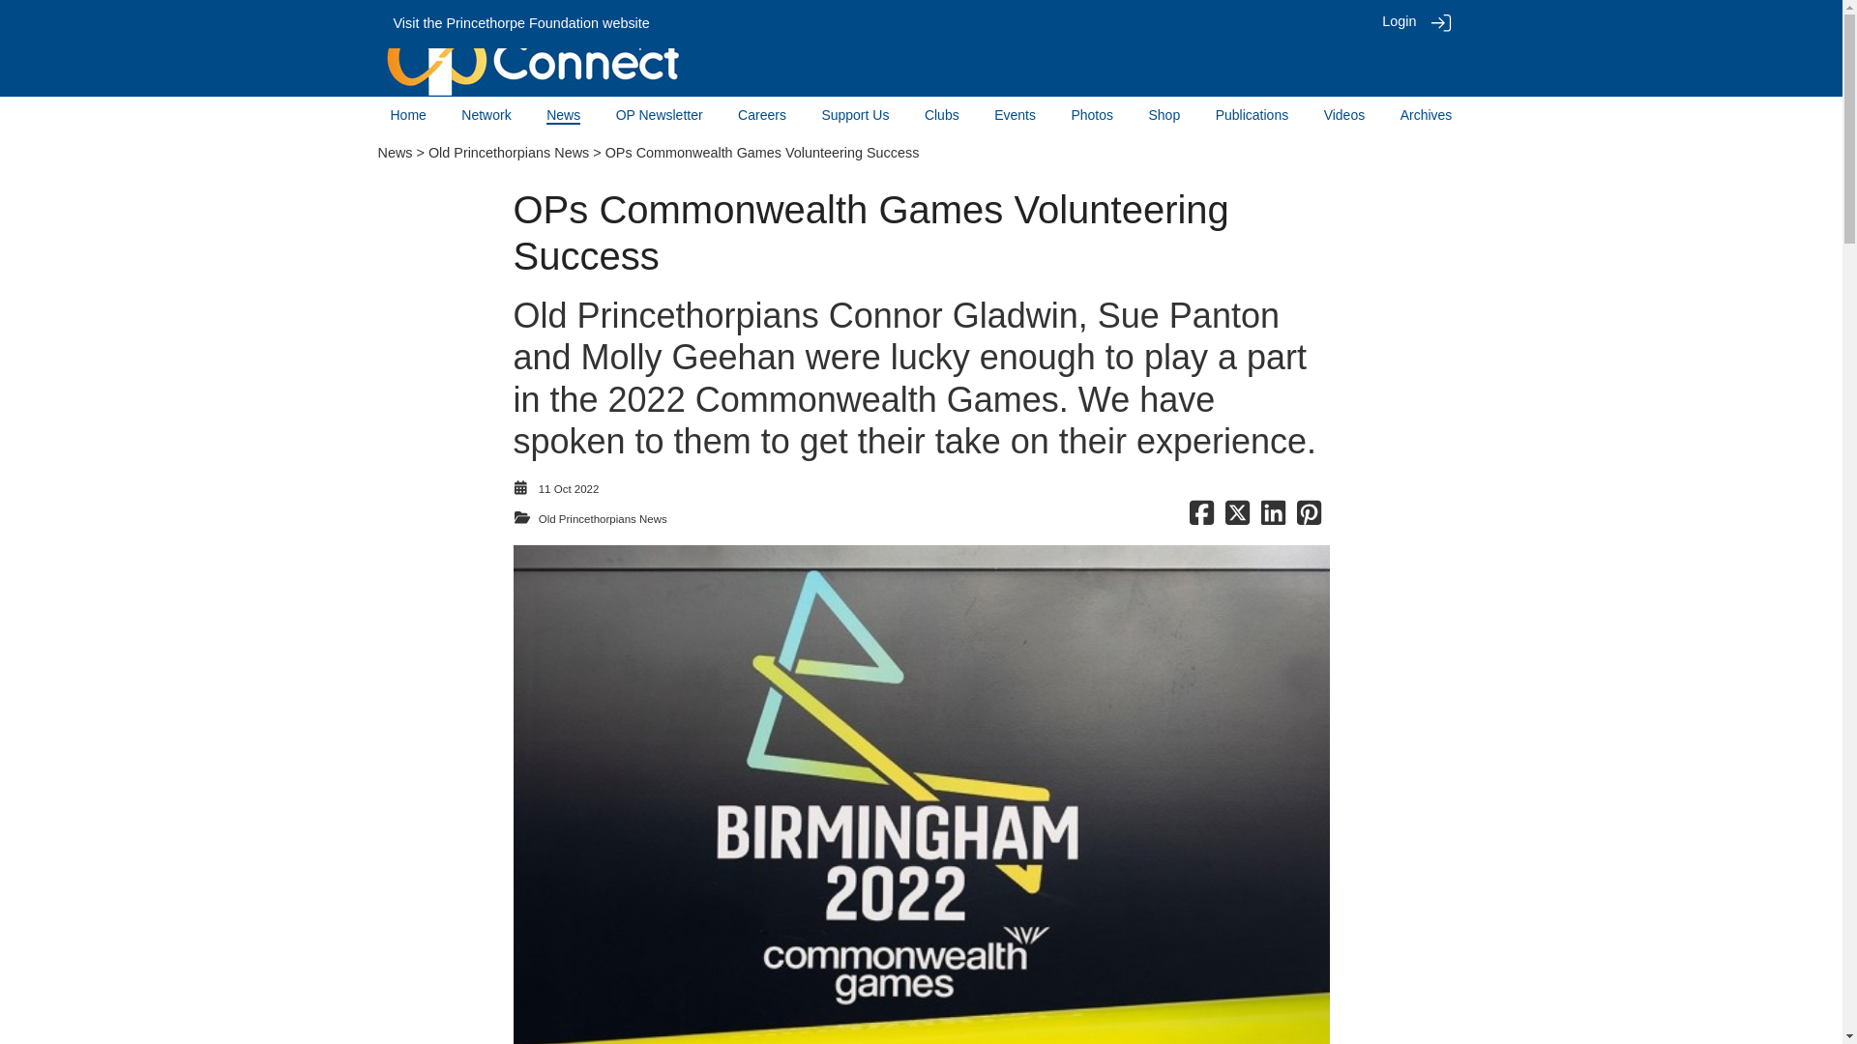 The width and height of the screenshot is (1857, 1044). What do you see at coordinates (563, 116) in the screenshot?
I see `News` at bounding box center [563, 116].